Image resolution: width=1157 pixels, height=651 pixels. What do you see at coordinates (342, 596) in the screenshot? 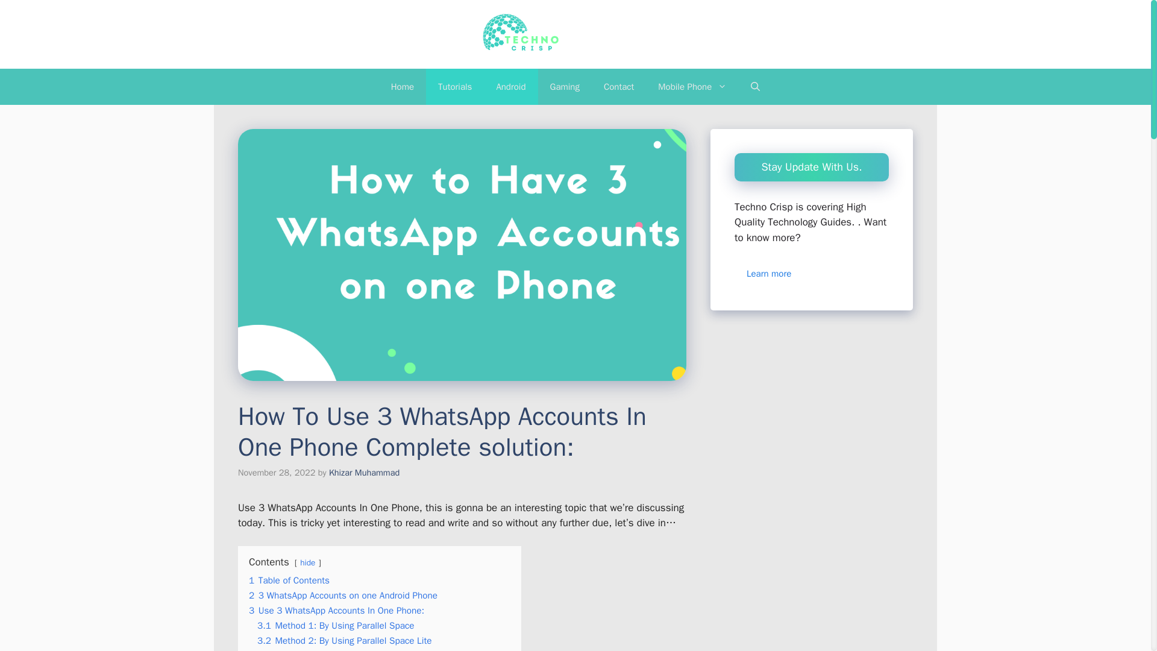
I see `2 3 WhatsApp Accounts on one Android Phone` at bounding box center [342, 596].